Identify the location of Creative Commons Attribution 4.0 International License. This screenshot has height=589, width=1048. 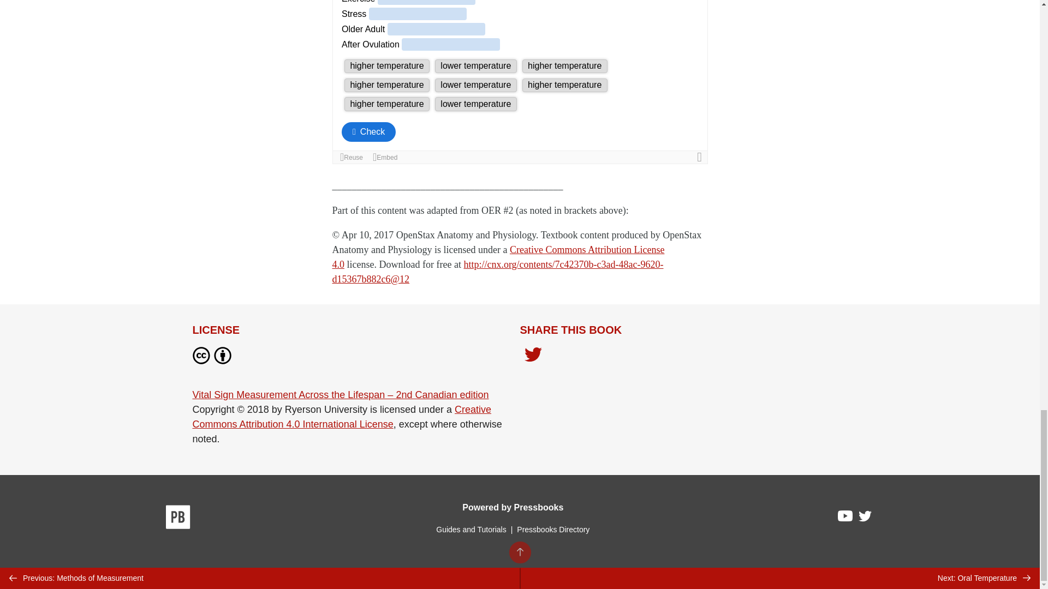
(342, 417).